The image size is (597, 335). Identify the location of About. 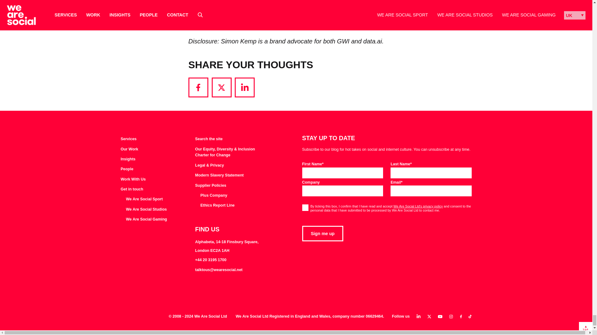
(127, 169).